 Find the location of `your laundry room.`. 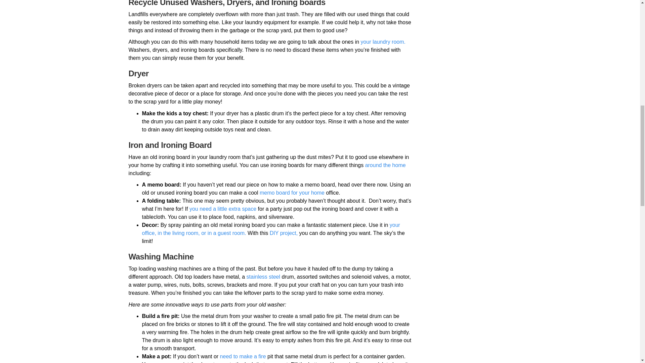

your laundry room. is located at coordinates (383, 42).